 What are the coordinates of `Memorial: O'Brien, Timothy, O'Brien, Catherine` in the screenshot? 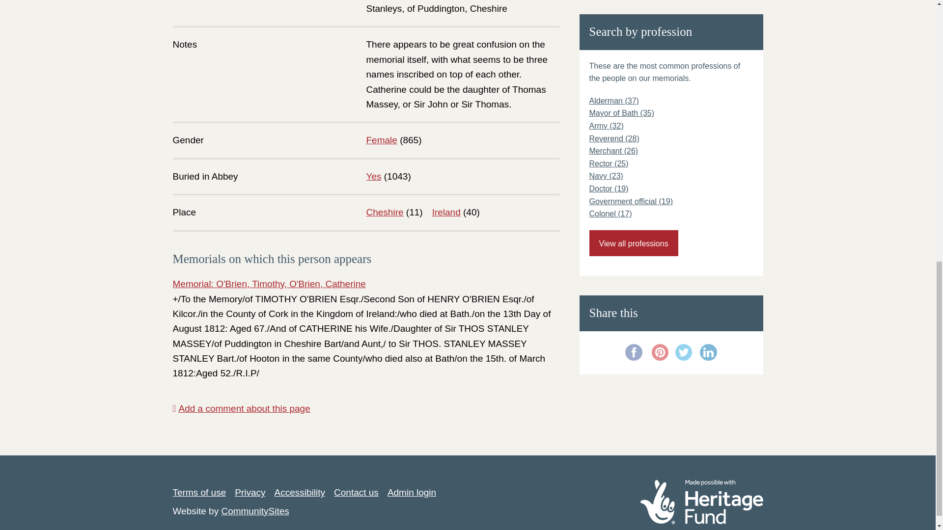 It's located at (269, 284).